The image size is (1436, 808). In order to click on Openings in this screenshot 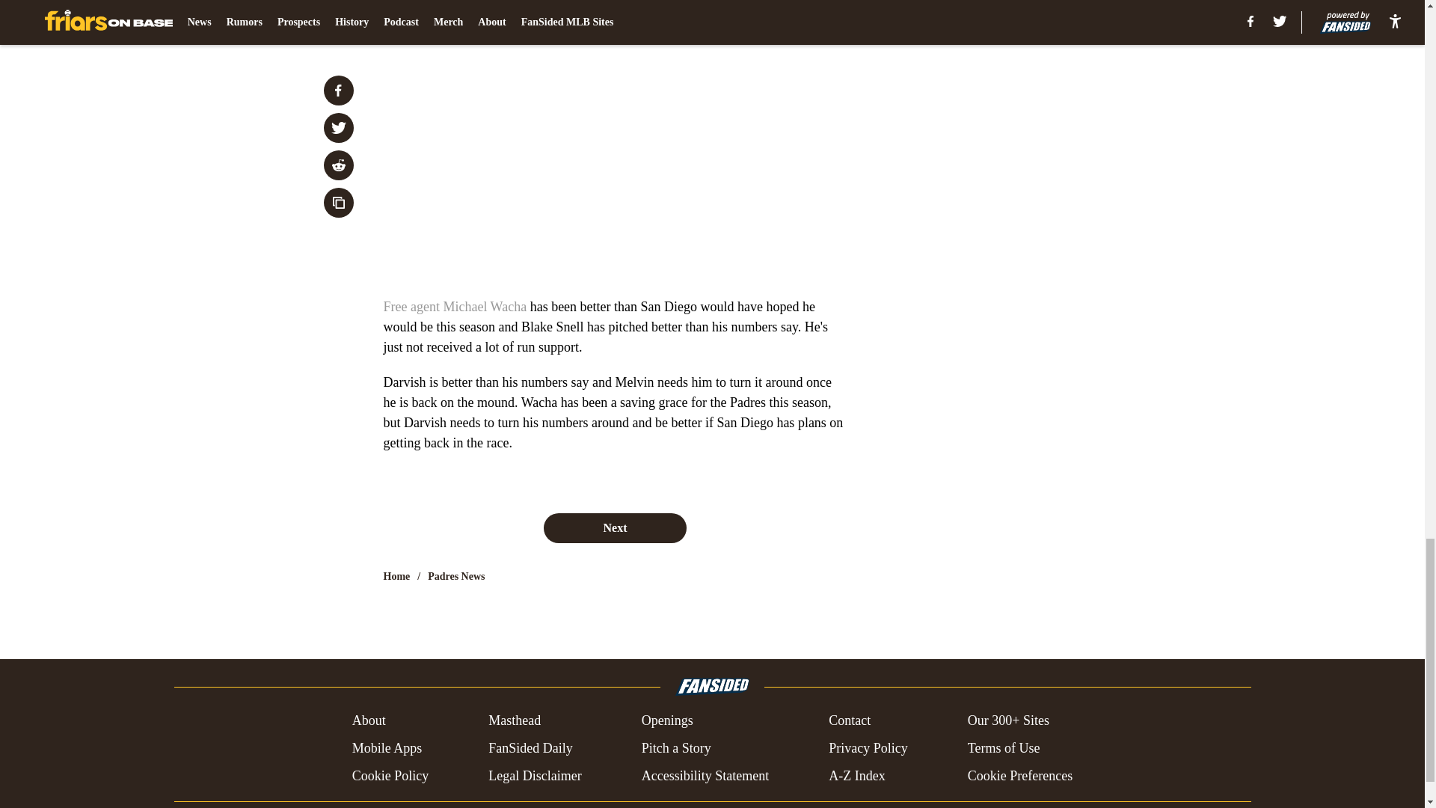, I will do `click(667, 721)`.